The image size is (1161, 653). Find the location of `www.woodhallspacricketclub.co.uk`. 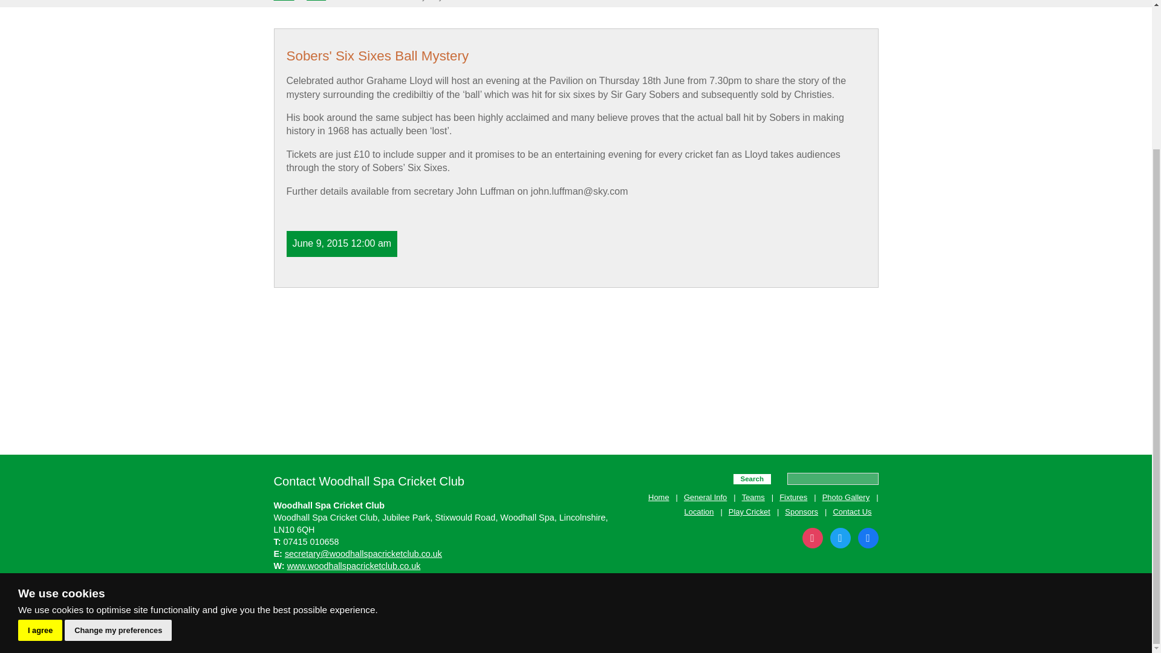

www.woodhallspacricketclub.co.uk is located at coordinates (353, 565).